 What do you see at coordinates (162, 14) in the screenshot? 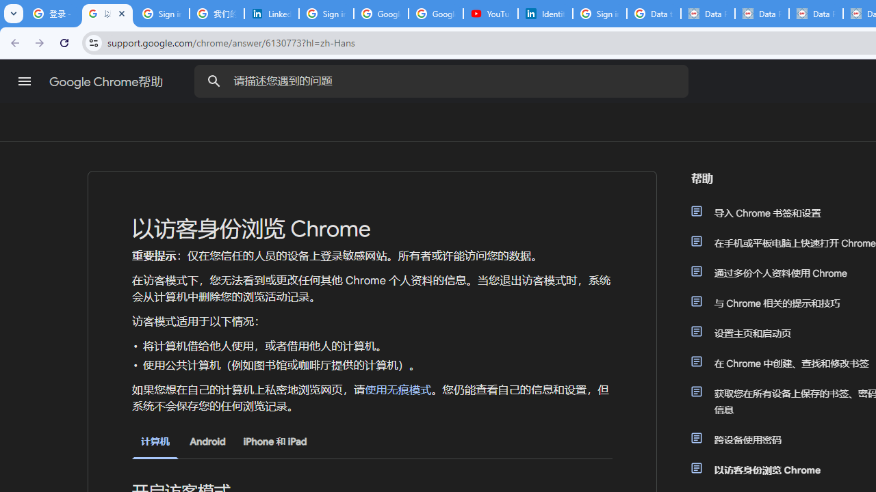
I see `Sign in - Google Accounts` at bounding box center [162, 14].